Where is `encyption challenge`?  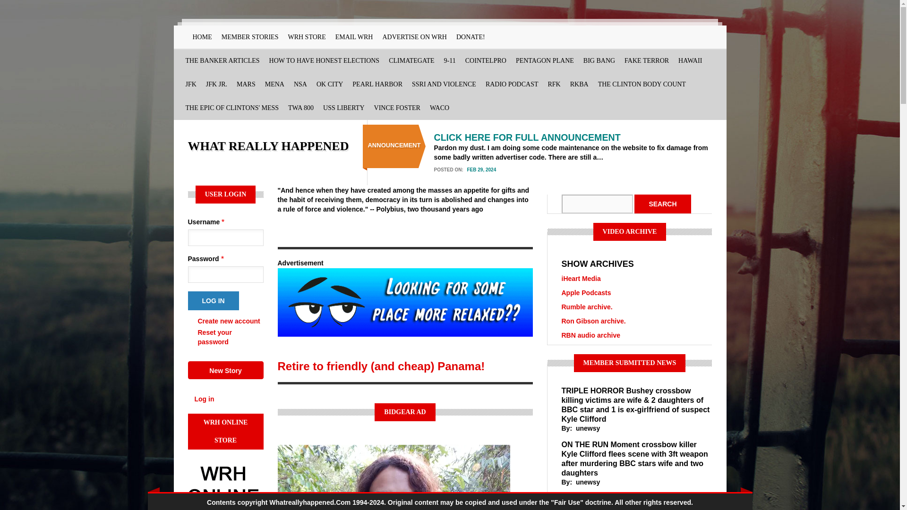
encyption challenge is located at coordinates (300, 85).